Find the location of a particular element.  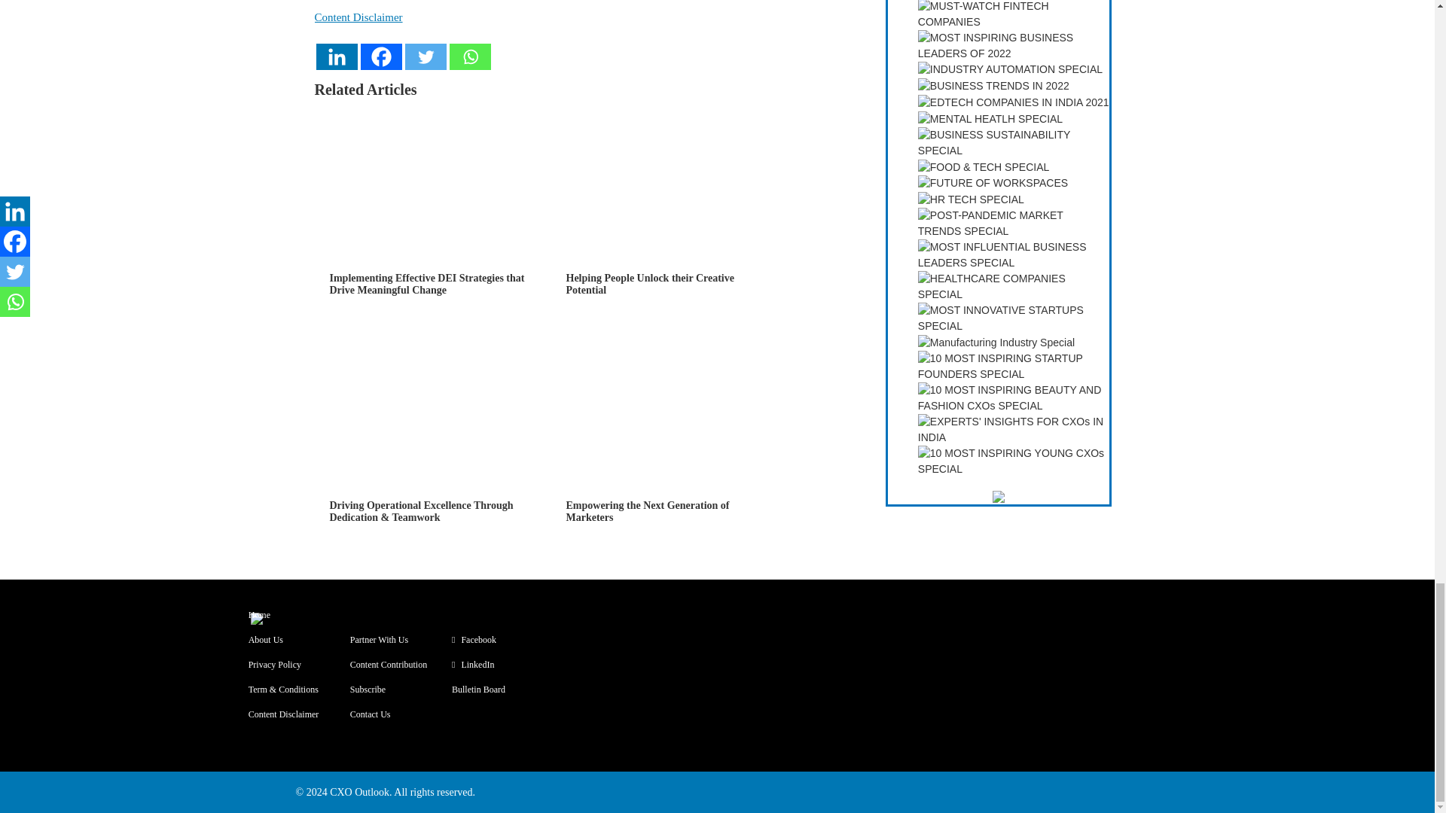

Linkedin is located at coordinates (337, 56).